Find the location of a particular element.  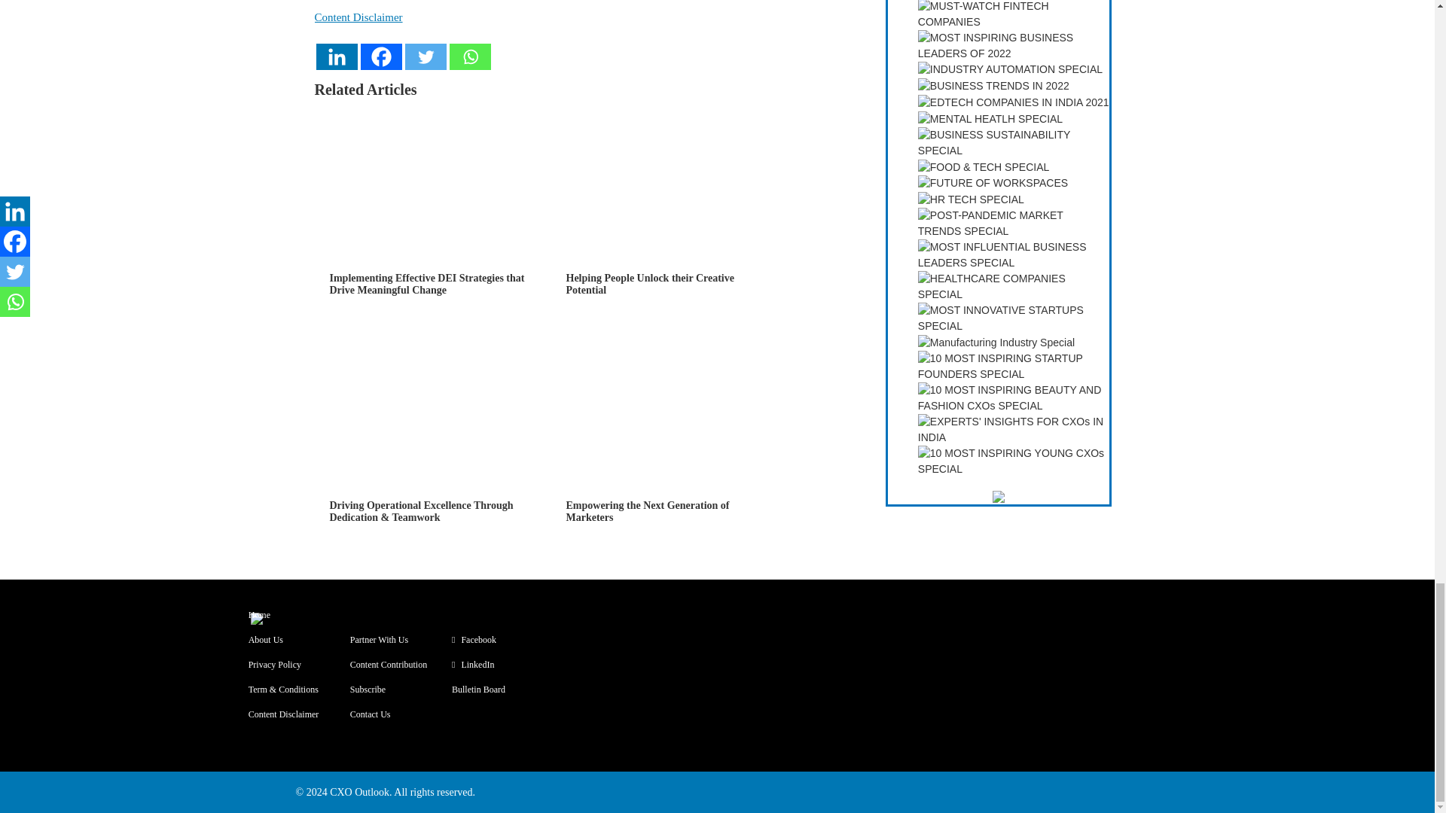

Linkedin is located at coordinates (337, 56).